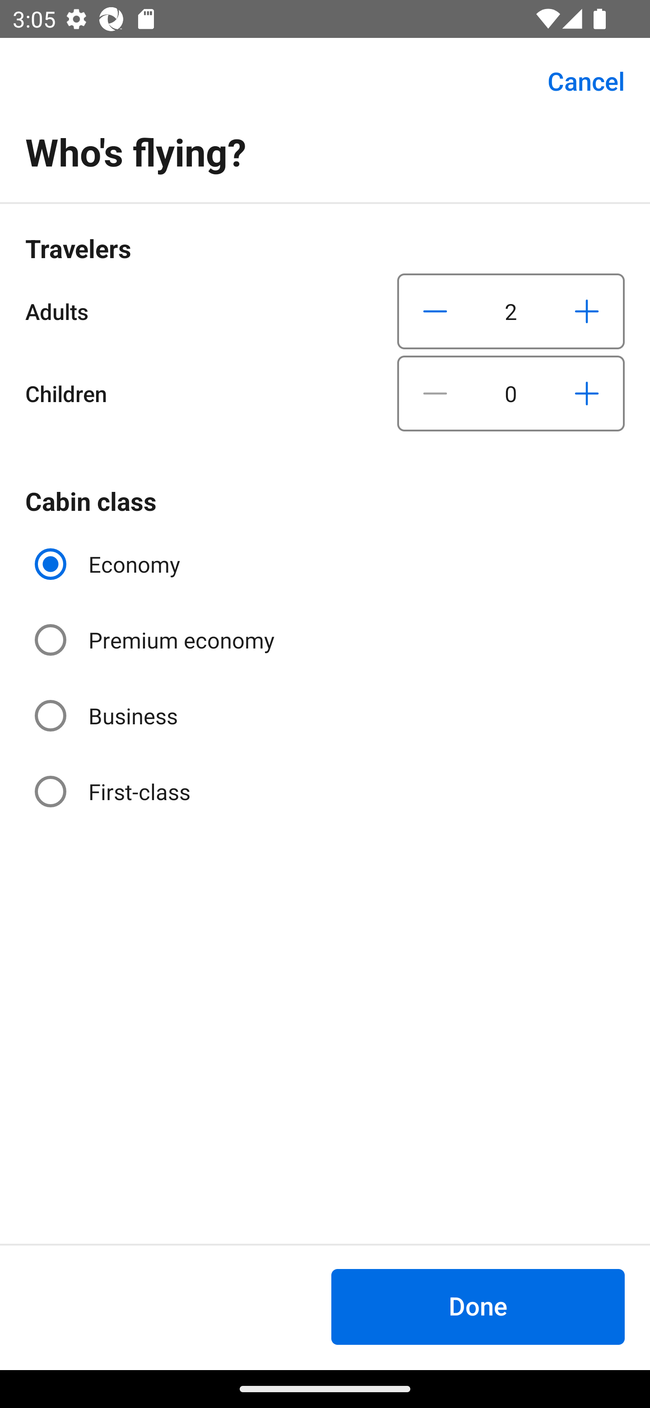 The height and width of the screenshot is (1408, 650). Describe the element at coordinates (435, 311) in the screenshot. I see `Decrease` at that location.